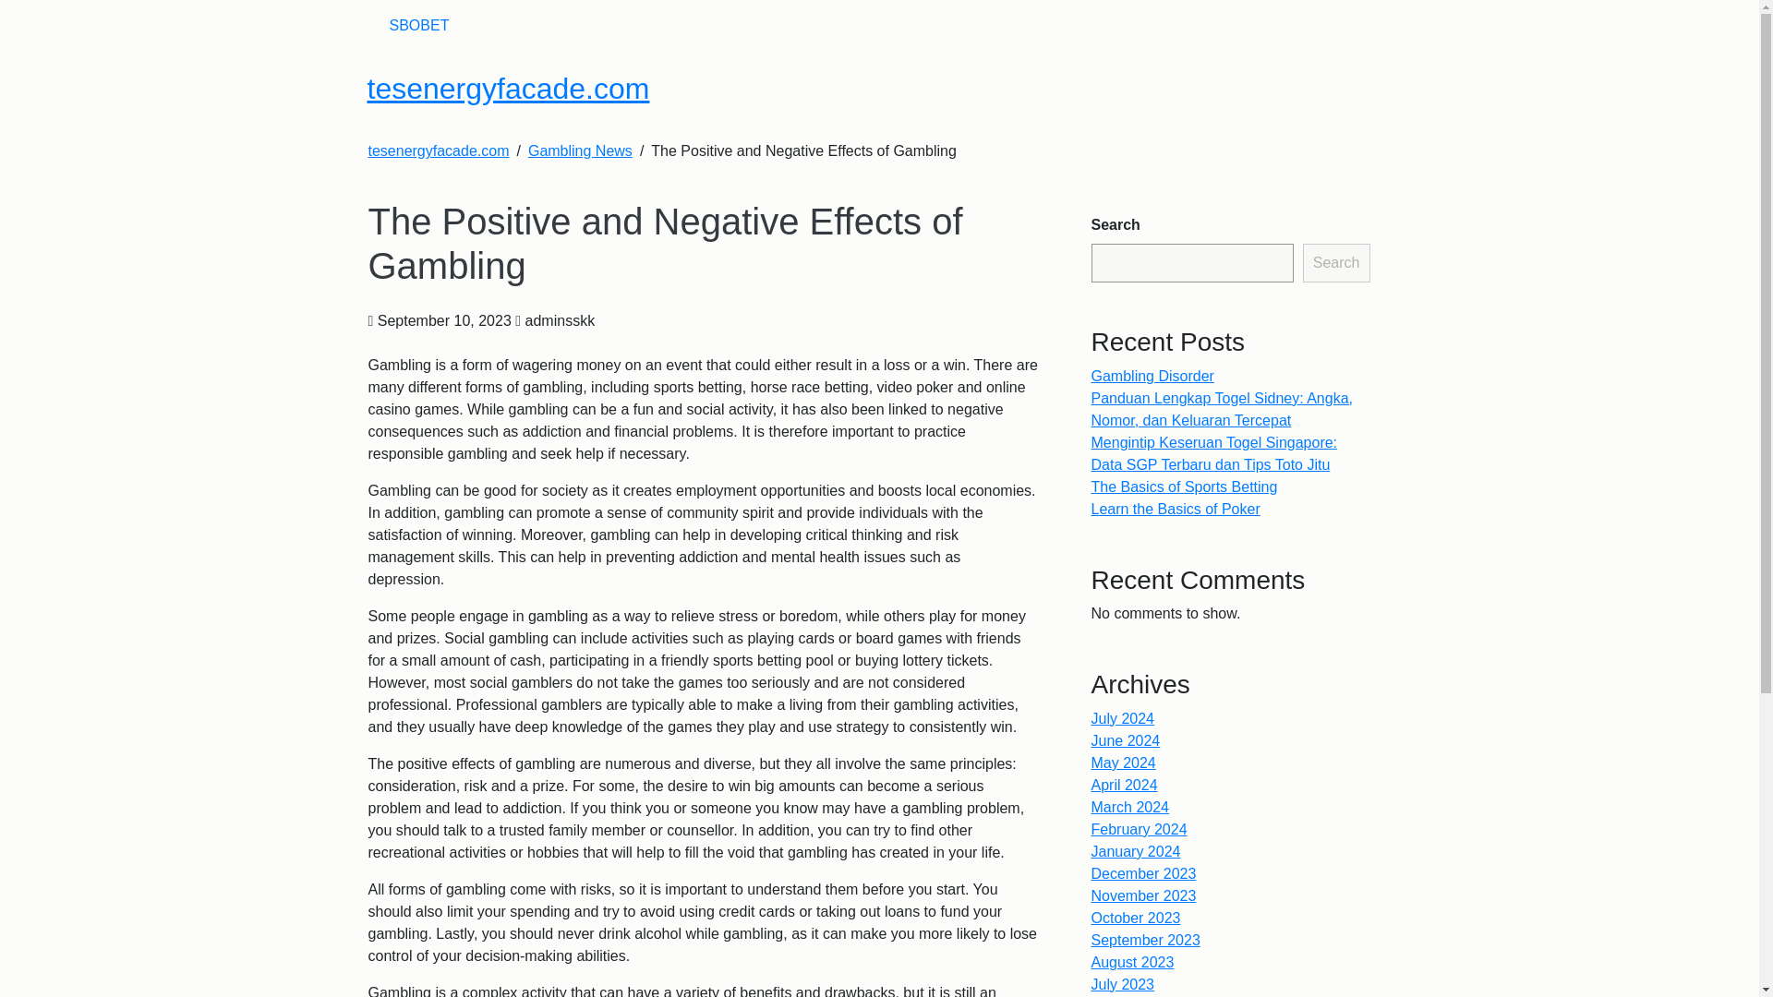  Describe the element at coordinates (1176, 510) in the screenshot. I see `Learn the Basics of Poker` at that location.